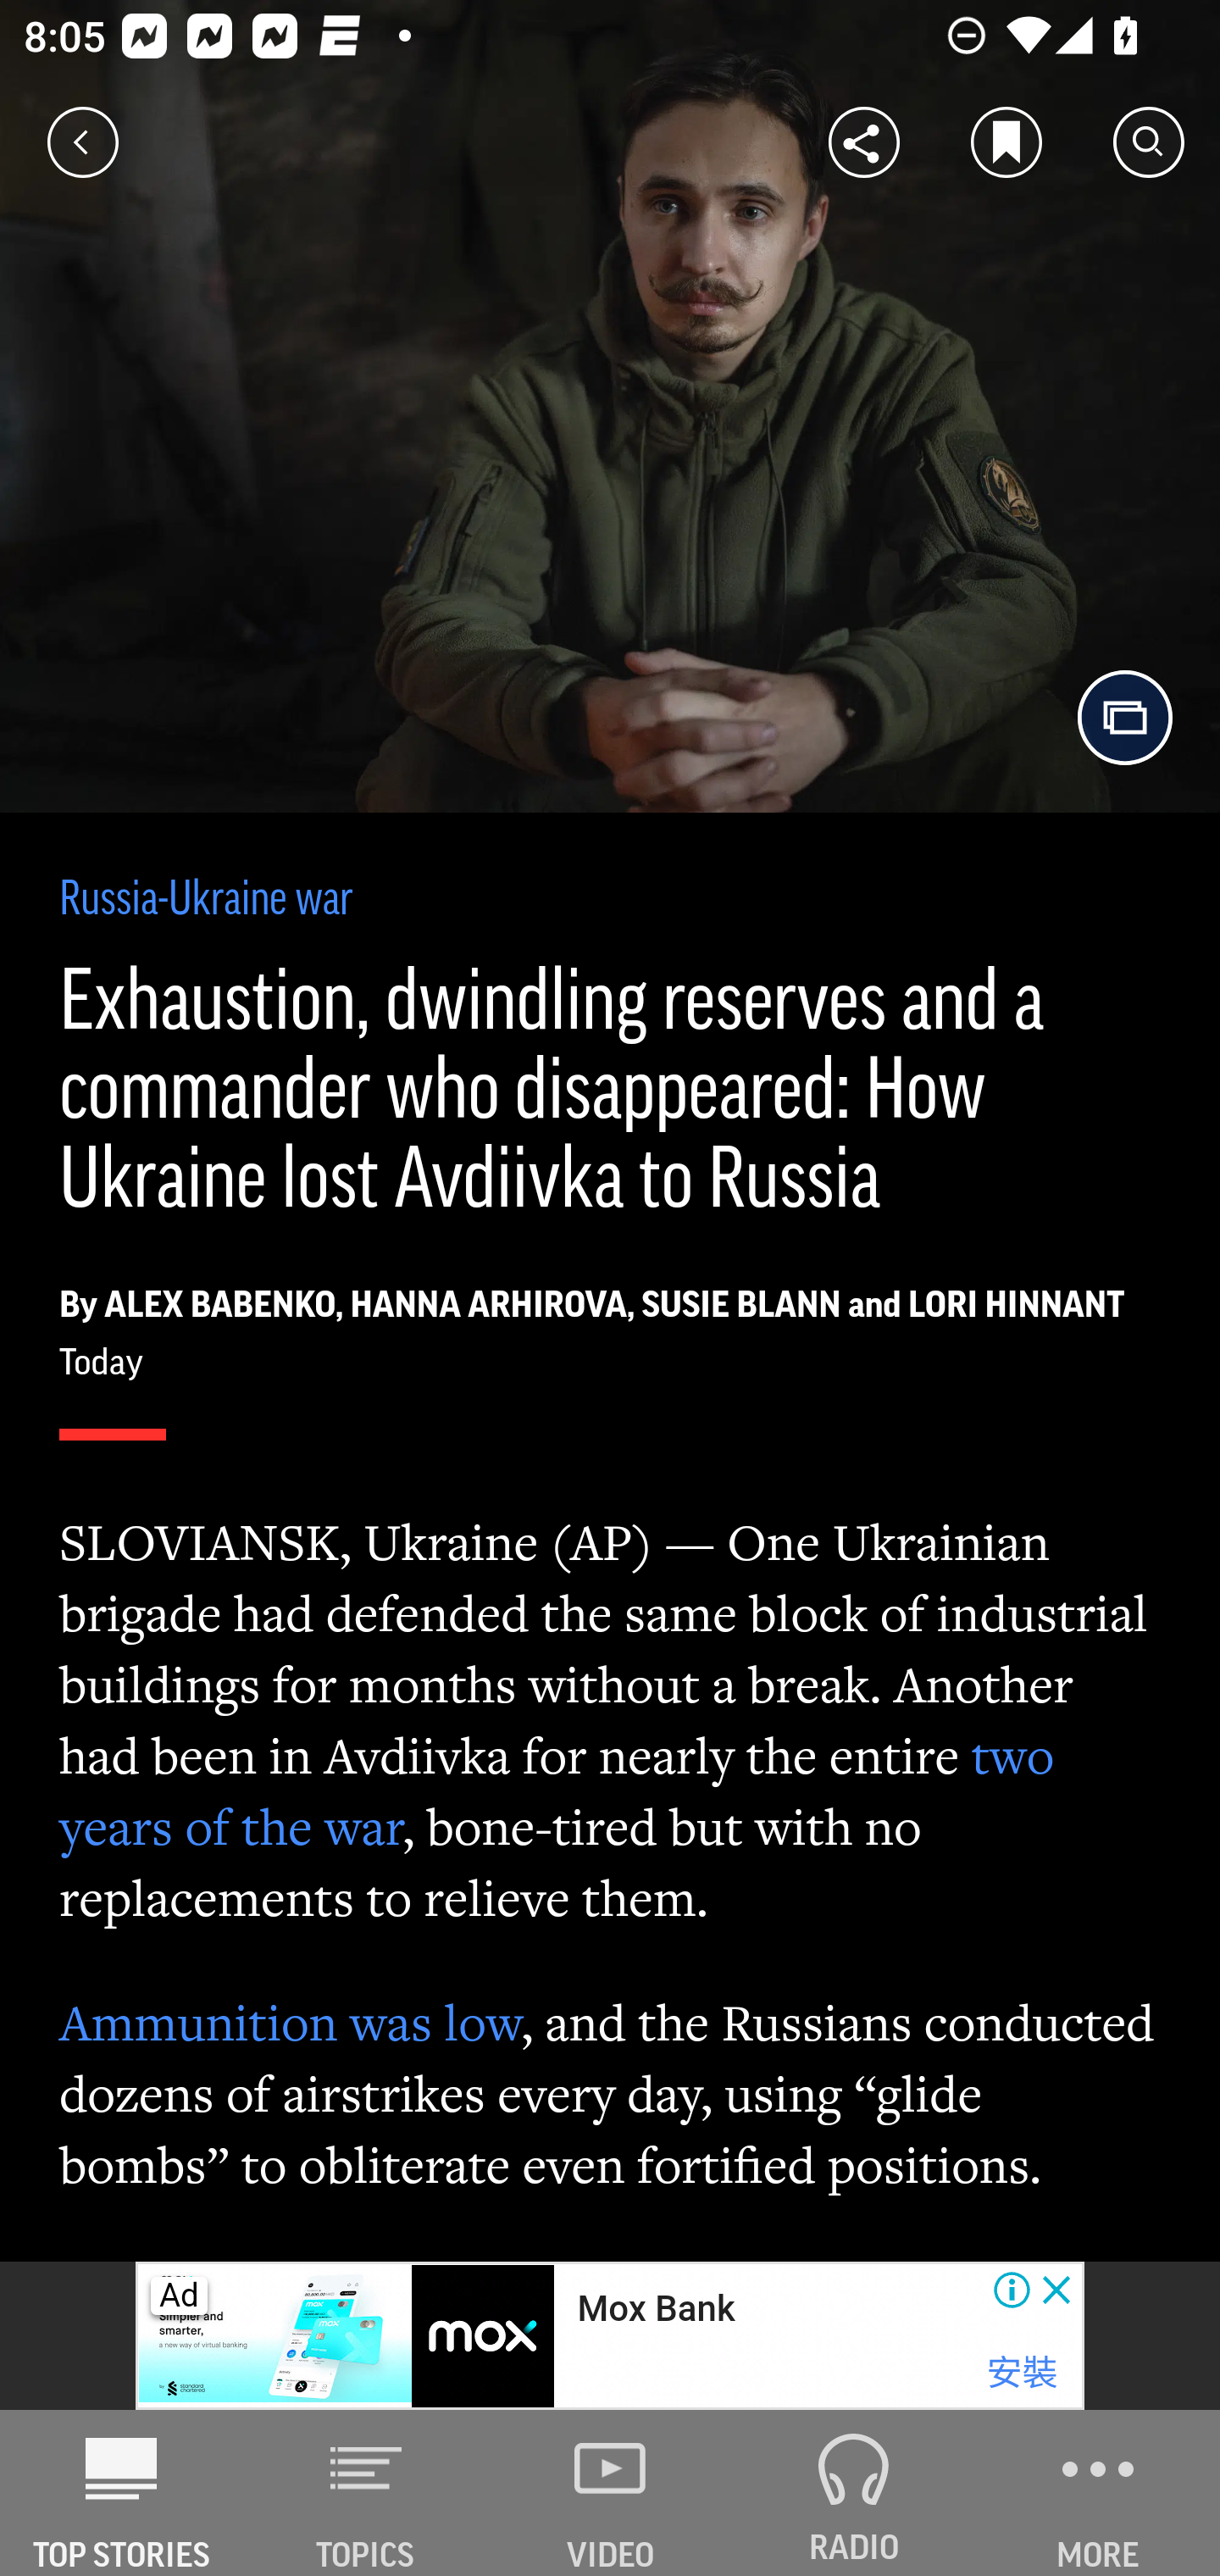 This screenshot has width=1220, height=2576. What do you see at coordinates (1022, 2373) in the screenshot?
I see `安裝` at bounding box center [1022, 2373].